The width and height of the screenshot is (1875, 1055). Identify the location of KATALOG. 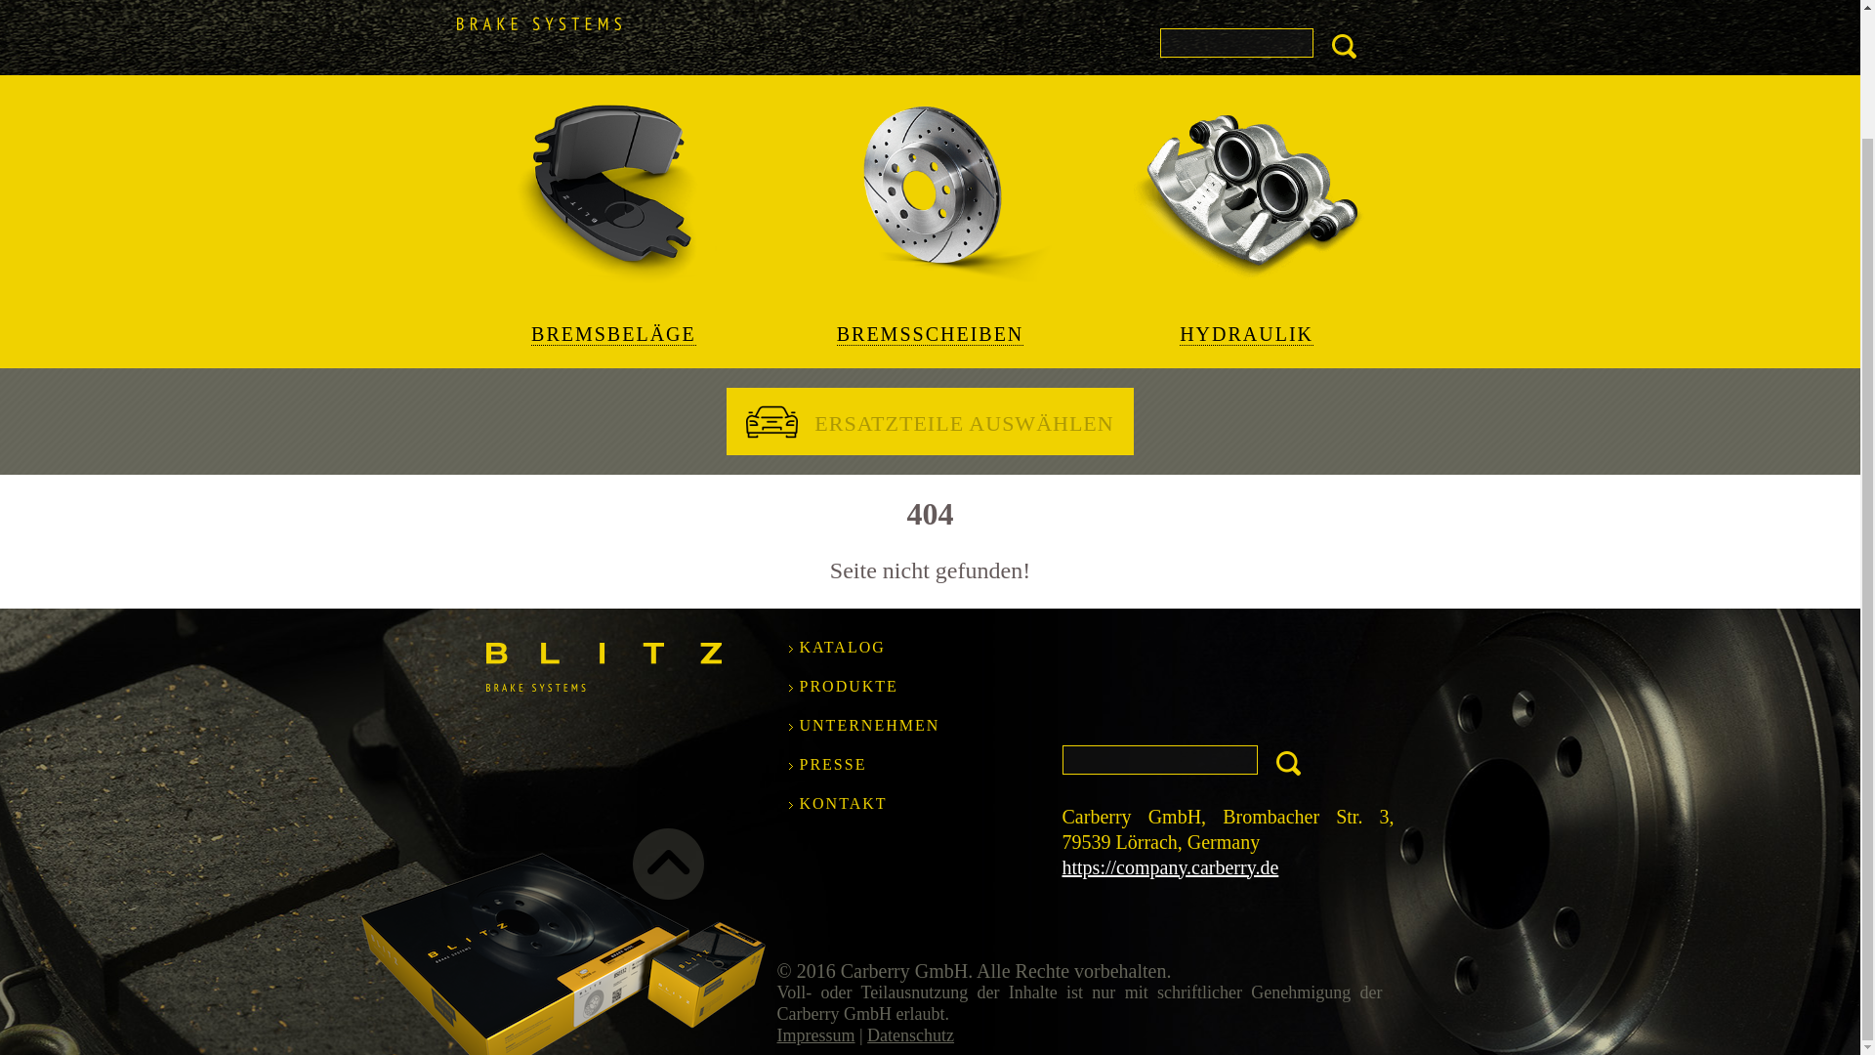
(842, 647).